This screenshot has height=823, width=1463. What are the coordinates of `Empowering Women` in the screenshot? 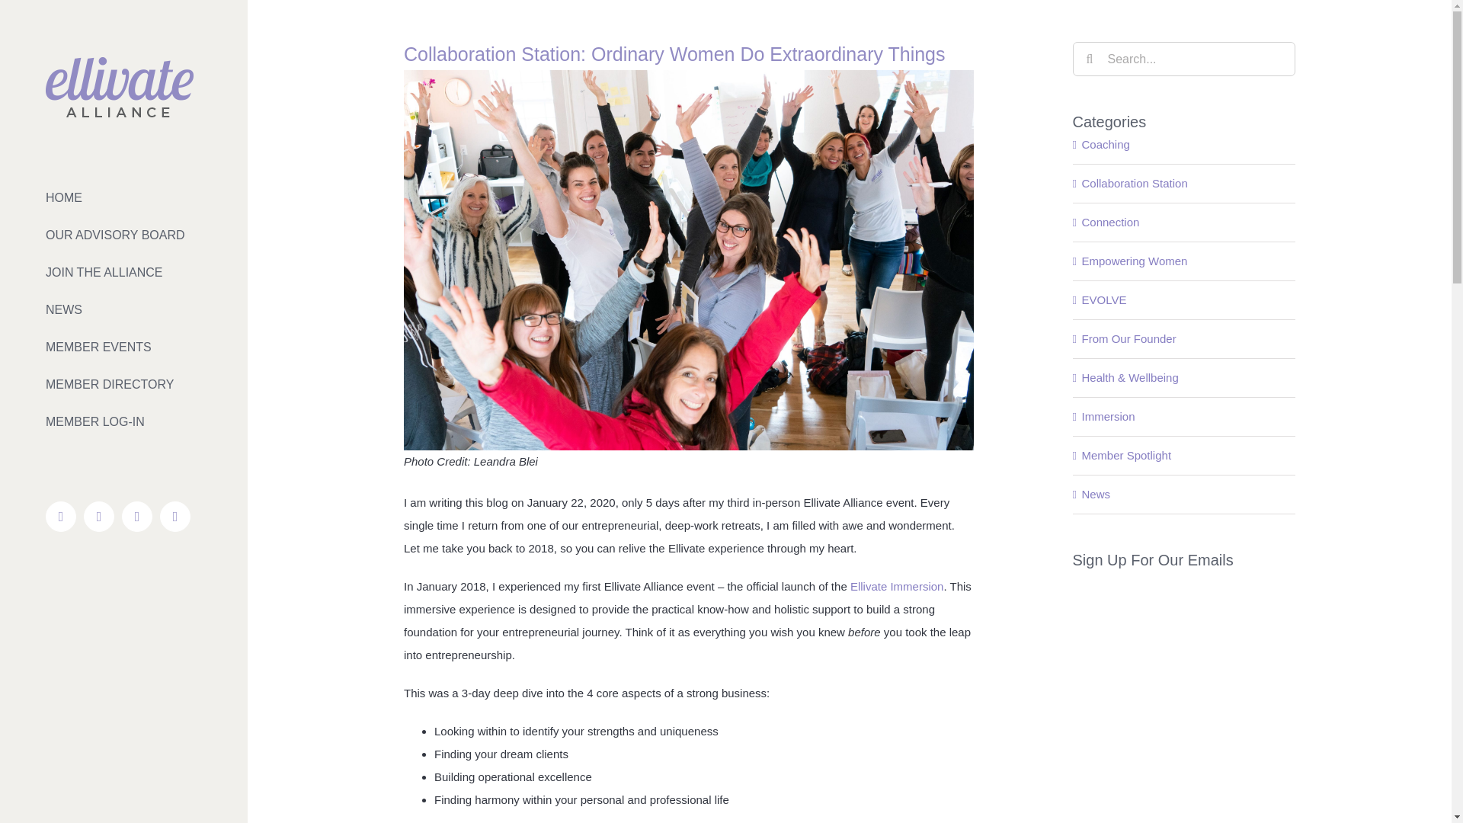 It's located at (1186, 261).